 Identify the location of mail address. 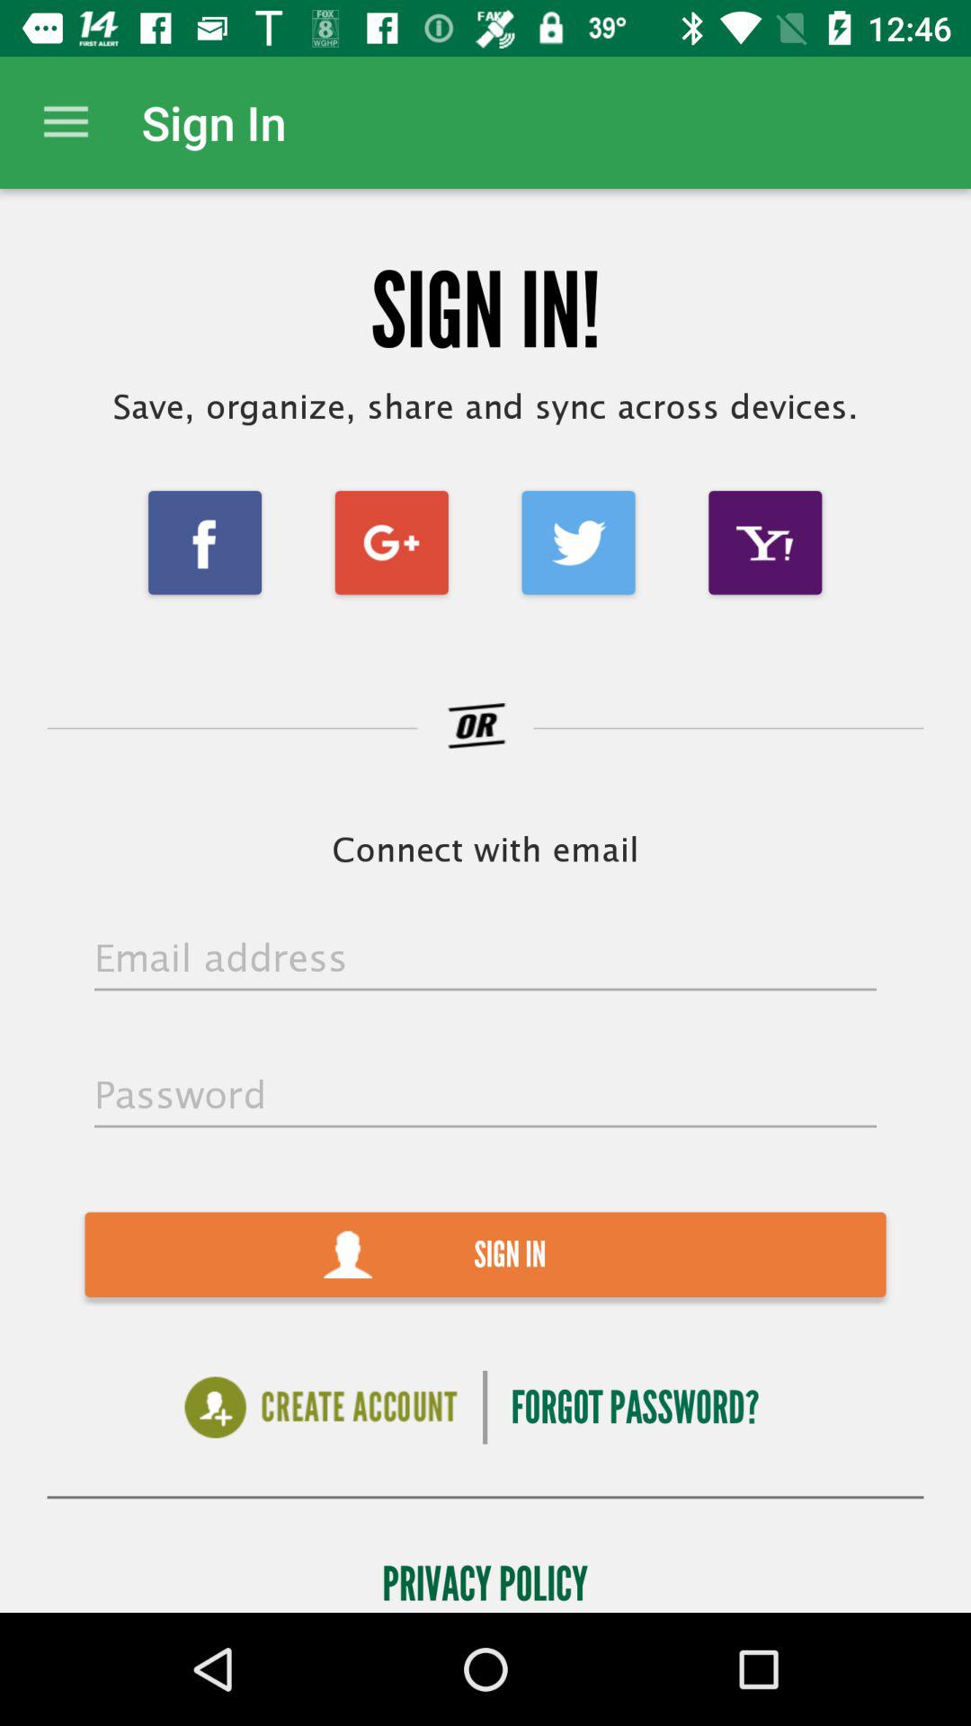
(485, 959).